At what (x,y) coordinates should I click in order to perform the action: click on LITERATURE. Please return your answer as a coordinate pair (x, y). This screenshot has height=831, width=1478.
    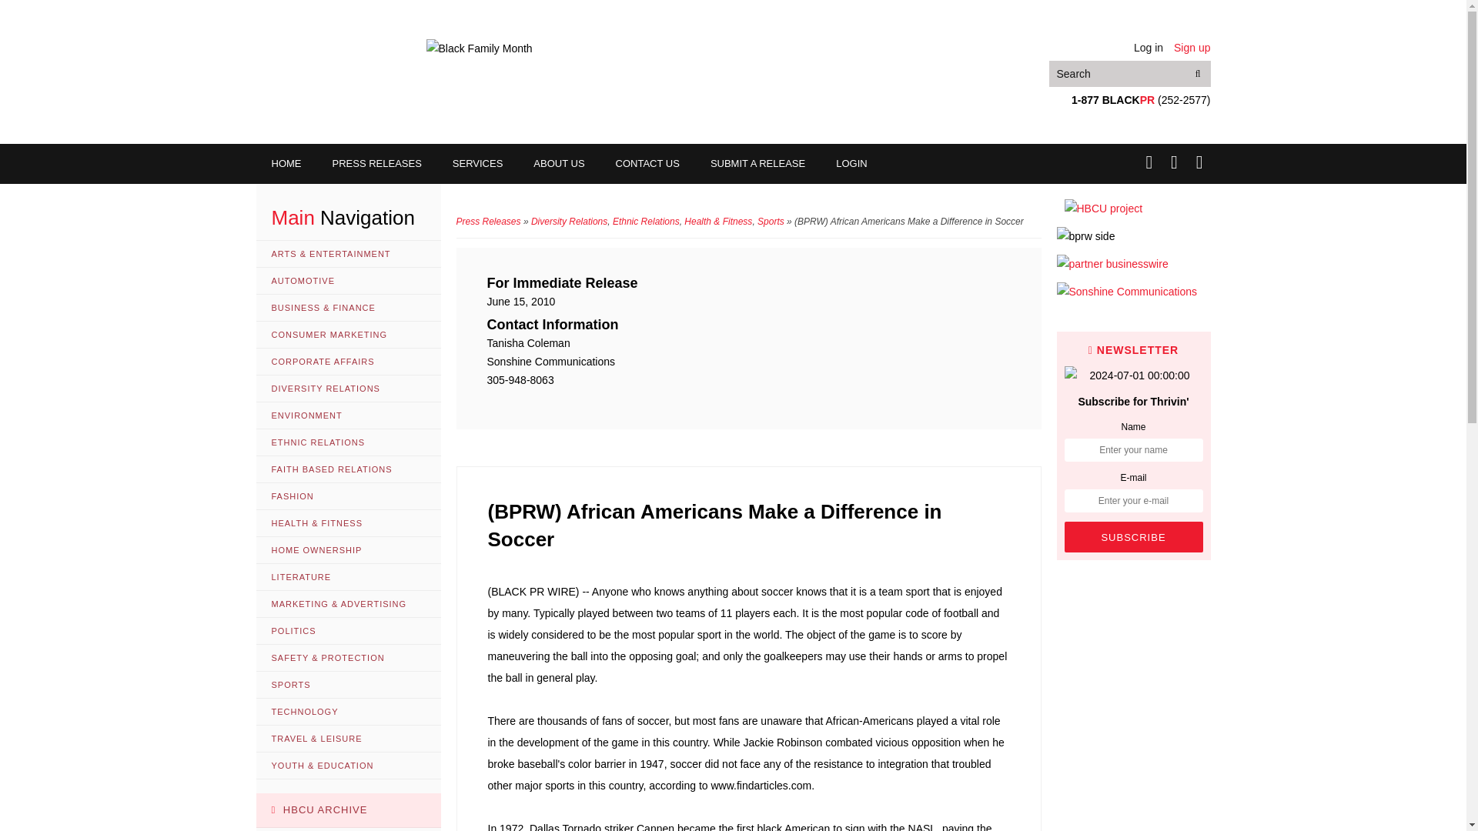
    Looking at the image, I should click on (348, 577).